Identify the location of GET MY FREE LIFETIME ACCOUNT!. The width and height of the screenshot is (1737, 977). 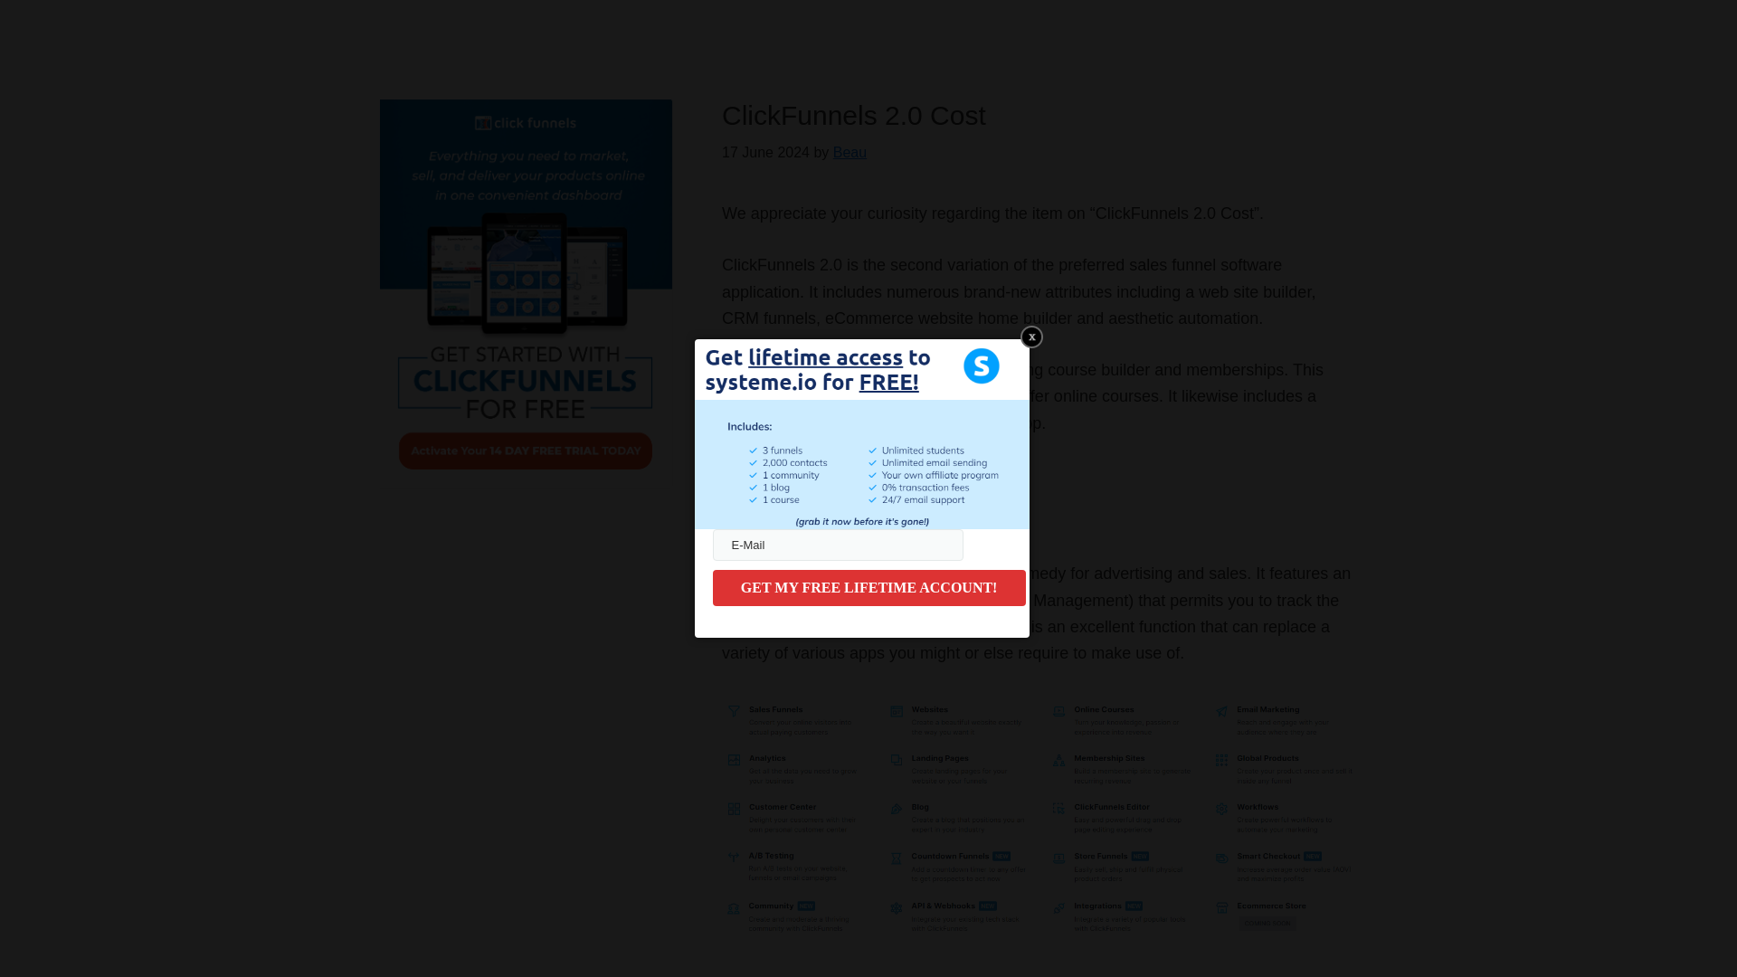
(868, 587).